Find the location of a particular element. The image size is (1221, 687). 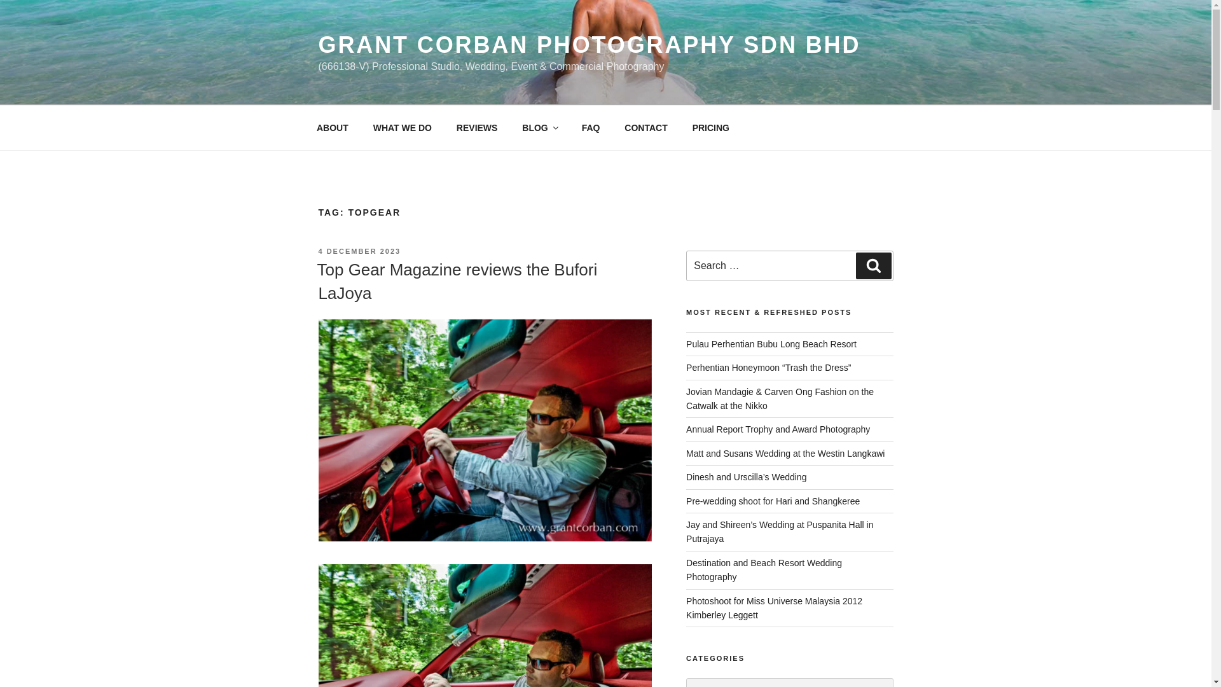

Photoshoot for Miss Universe Malaysia 2012 Kimberley Leggett is located at coordinates (774, 608).